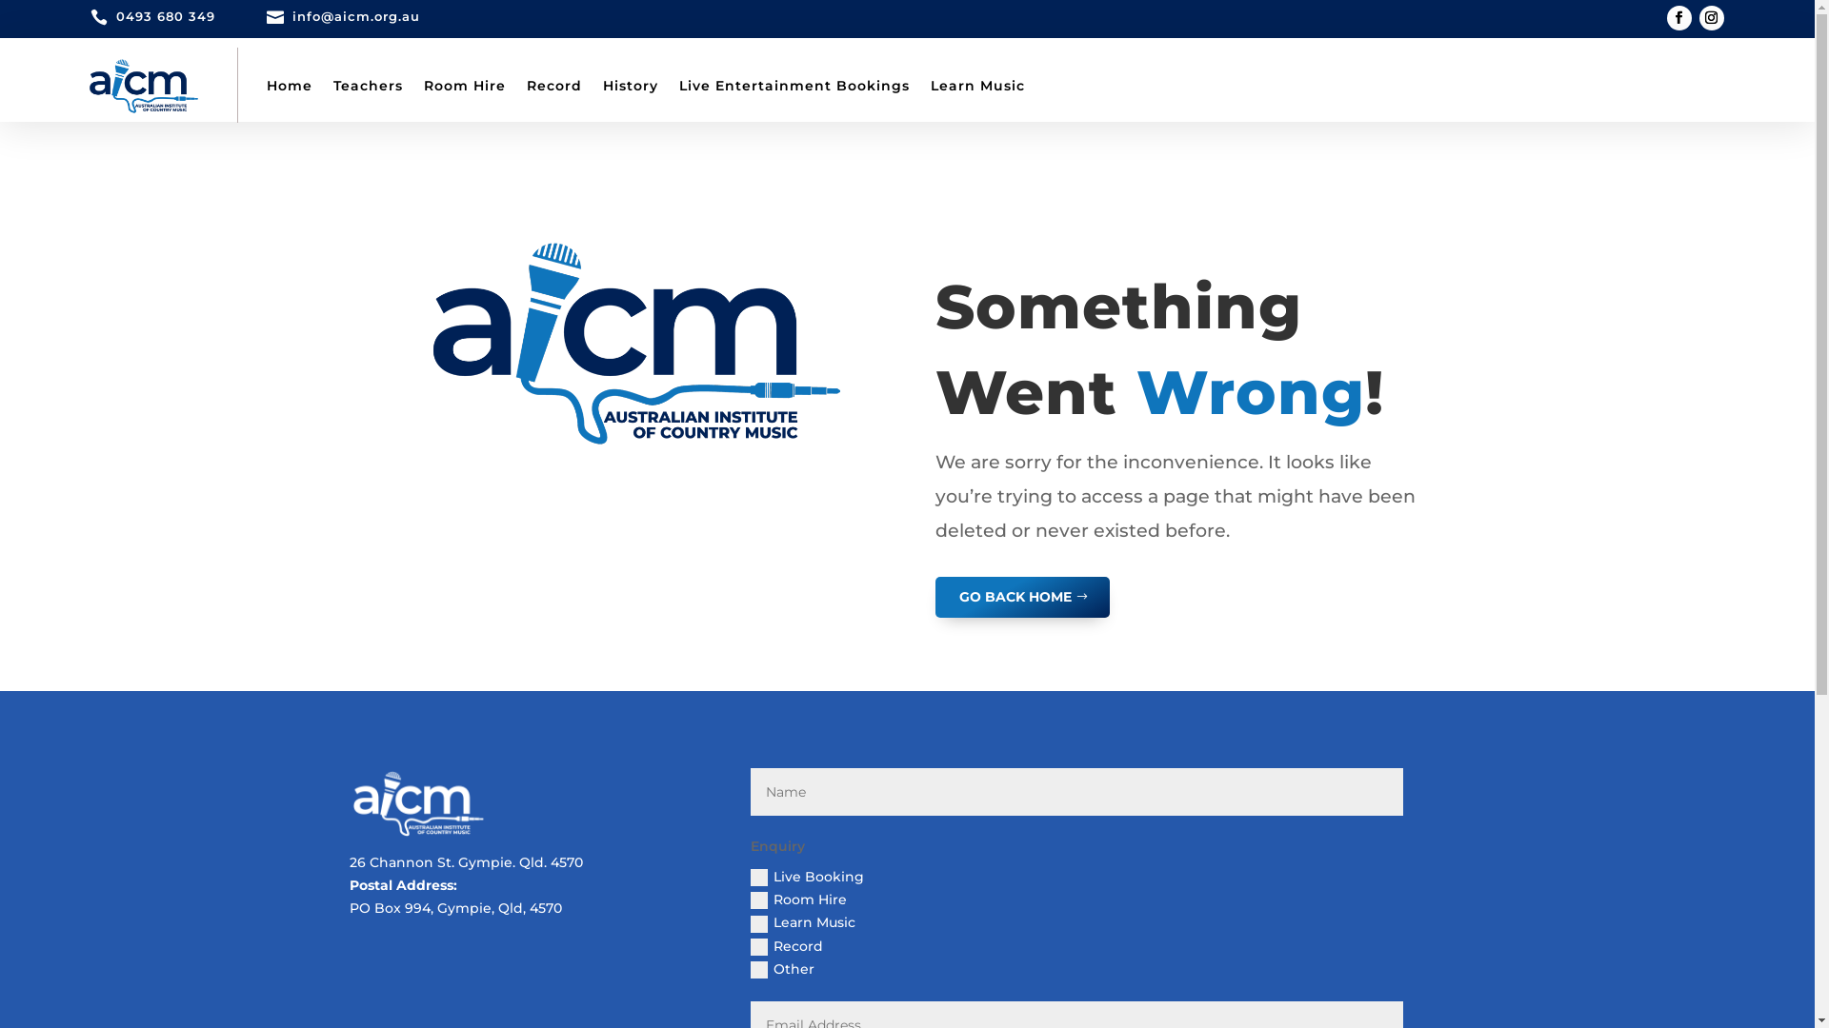 The width and height of the screenshot is (1829, 1028). I want to click on GO BACK HOME, so click(1023, 598).